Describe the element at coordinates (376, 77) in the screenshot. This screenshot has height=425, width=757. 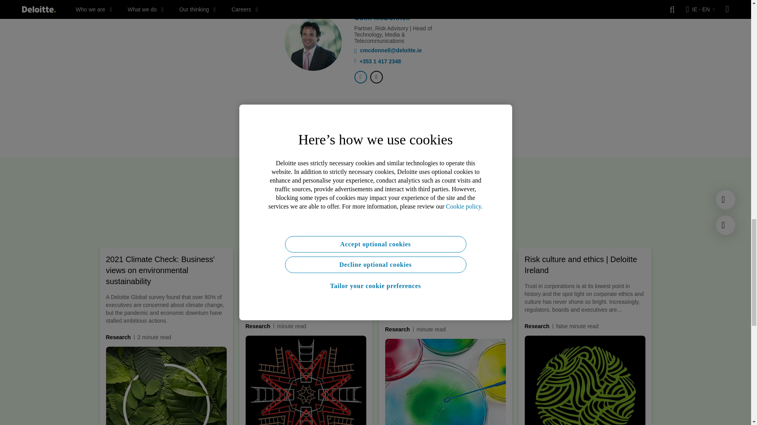
I see `Click here to connect via X` at that location.